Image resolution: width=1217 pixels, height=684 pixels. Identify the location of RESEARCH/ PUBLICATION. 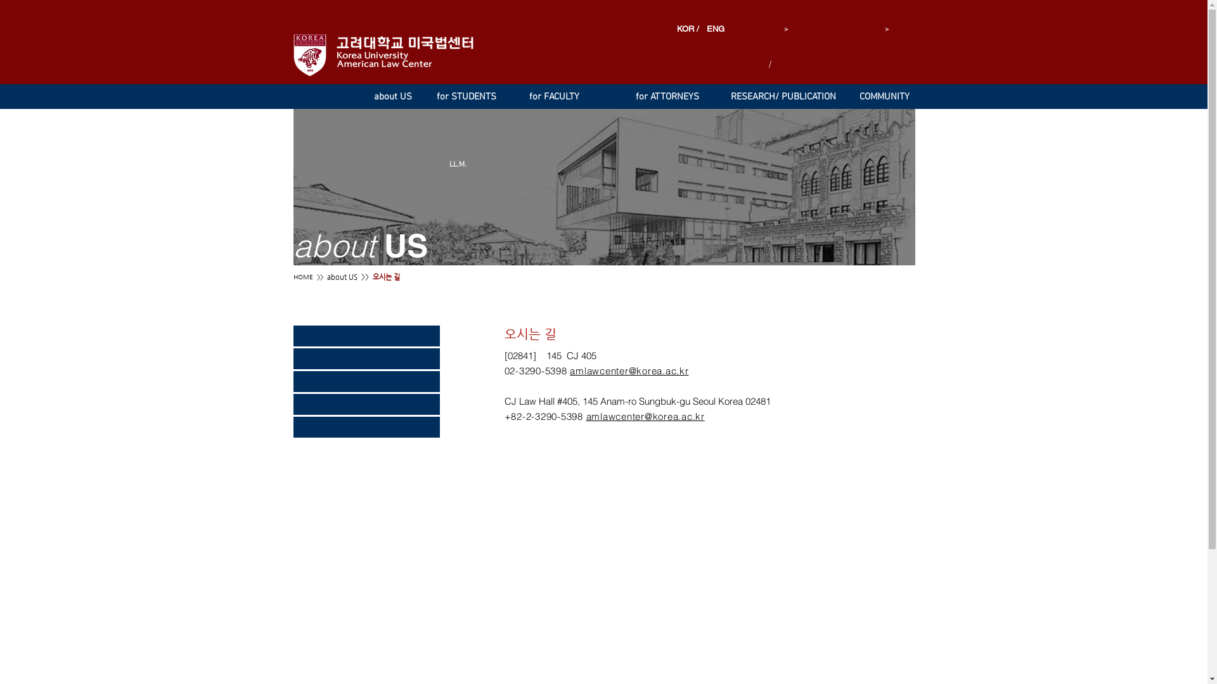
(796, 97).